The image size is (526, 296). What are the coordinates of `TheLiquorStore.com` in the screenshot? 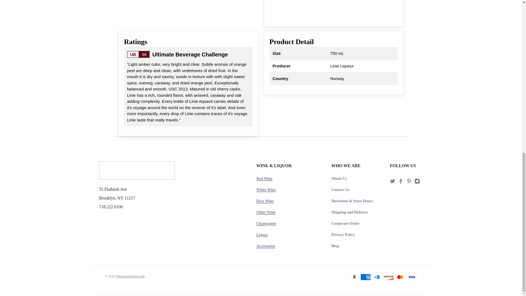 It's located at (137, 173).